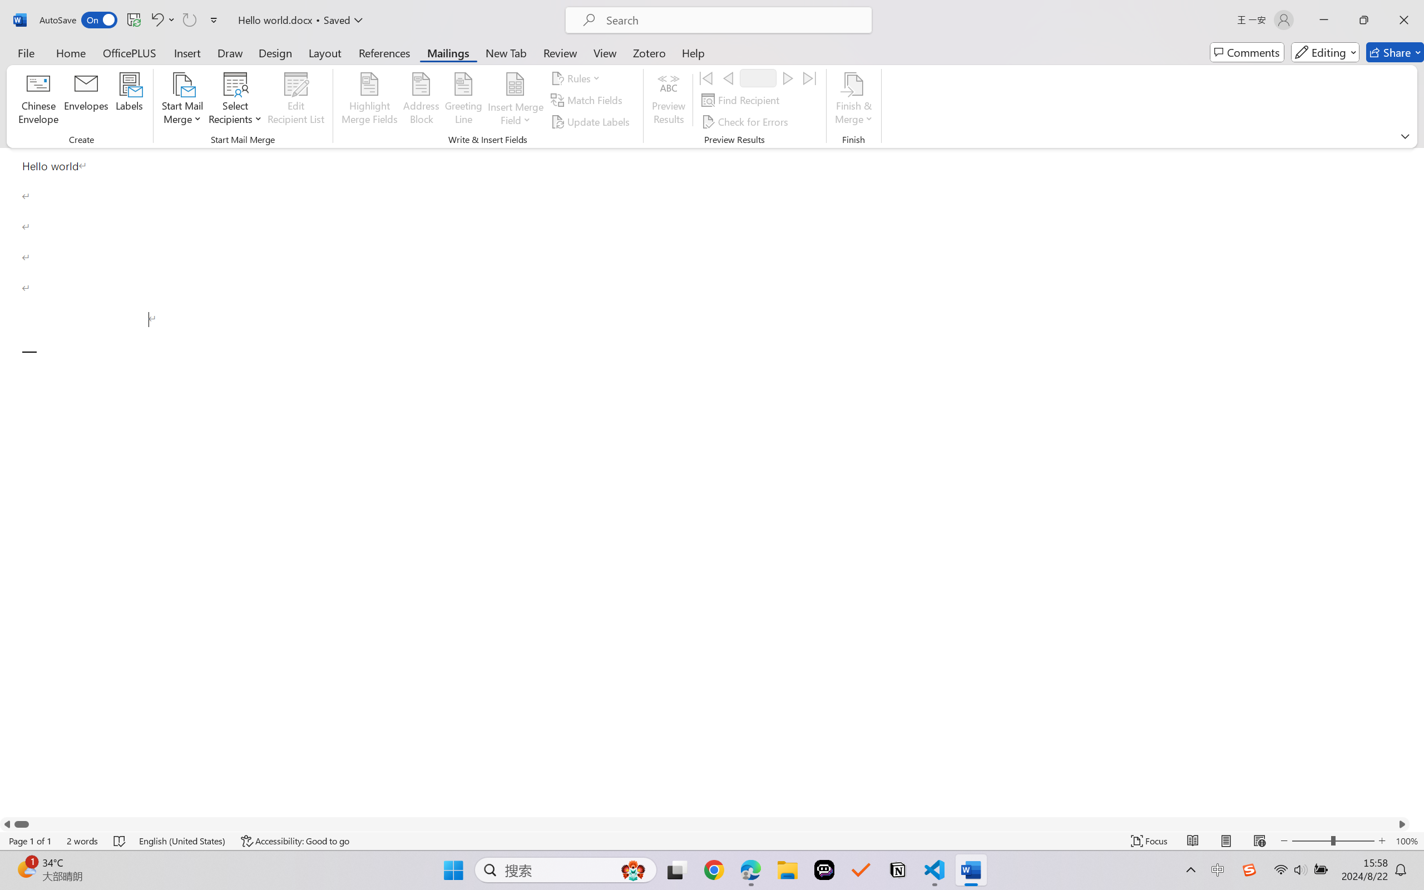  Describe the element at coordinates (463, 100) in the screenshot. I see `Greeting Line...` at that location.